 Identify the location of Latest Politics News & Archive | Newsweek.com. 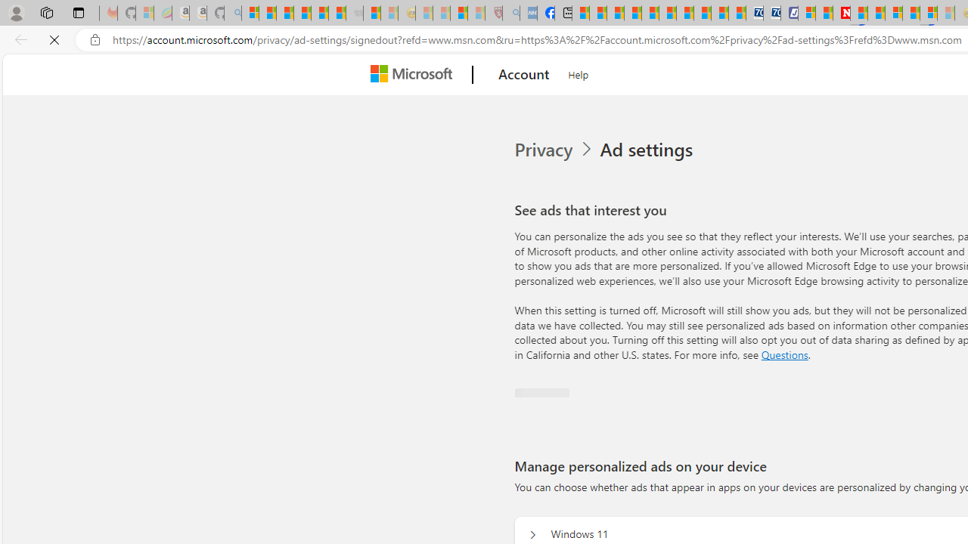
(841, 14).